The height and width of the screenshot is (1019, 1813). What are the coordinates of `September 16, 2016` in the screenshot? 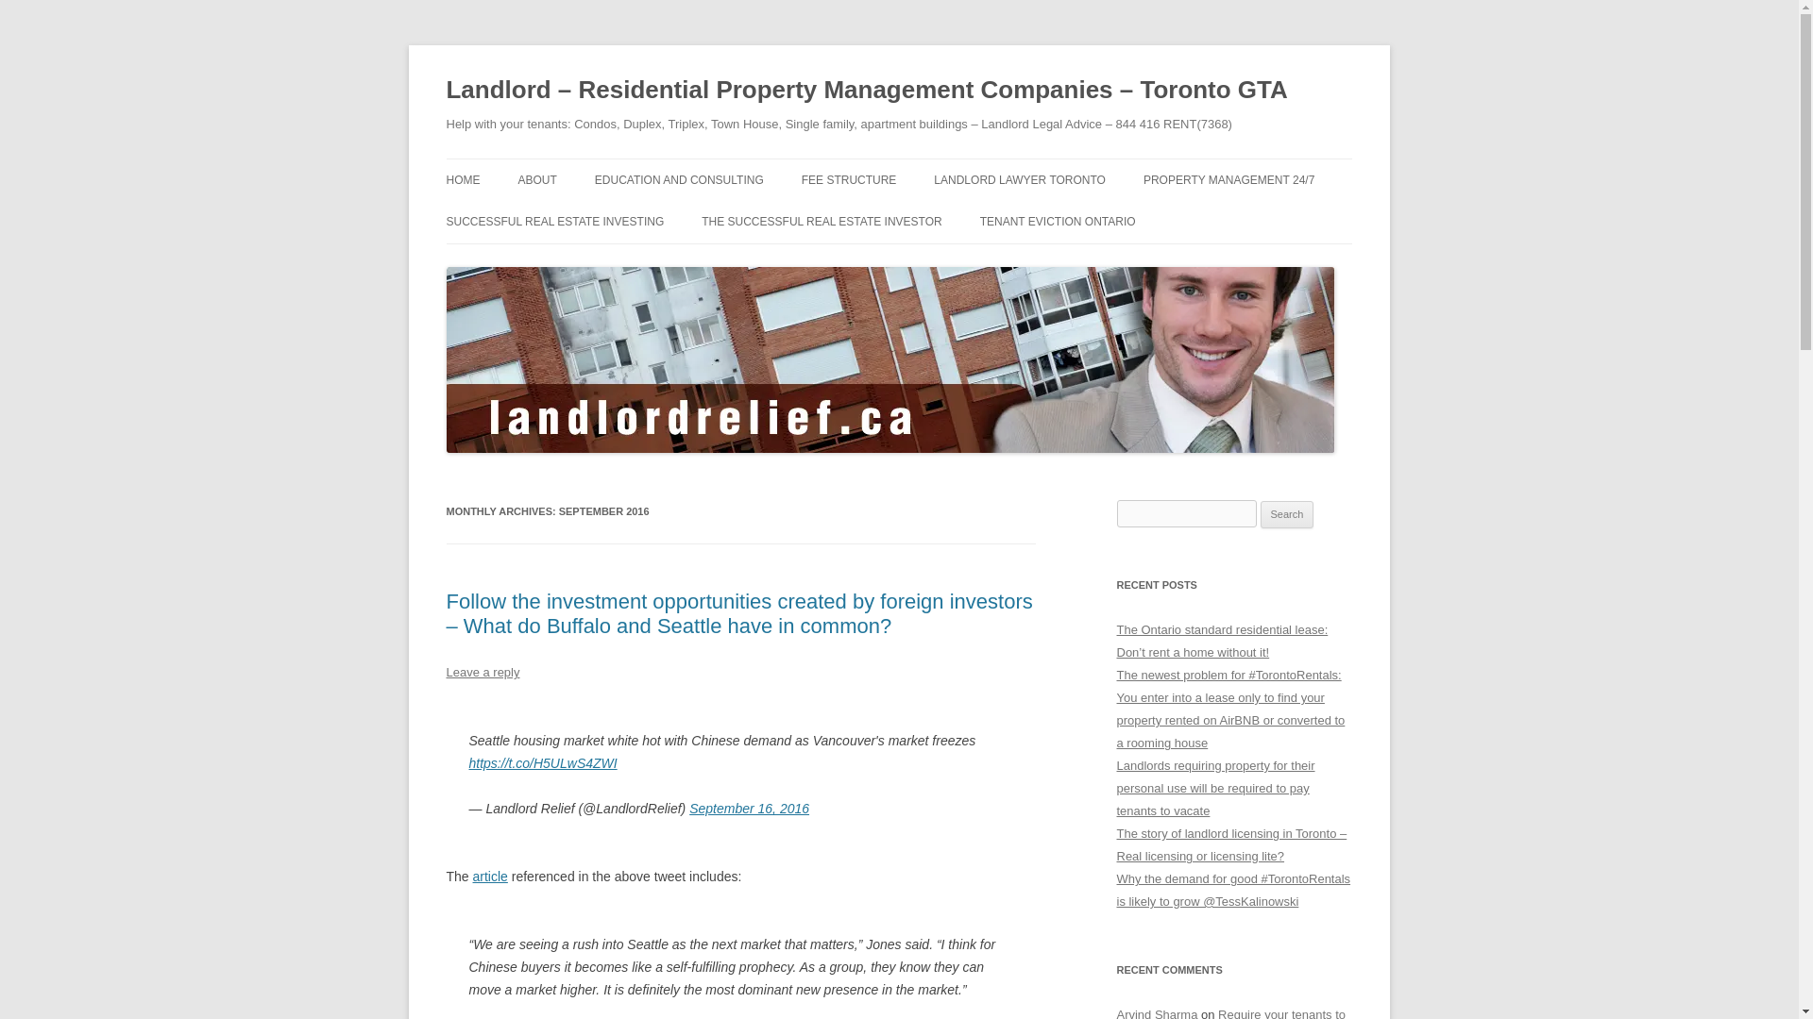 It's located at (748, 808).